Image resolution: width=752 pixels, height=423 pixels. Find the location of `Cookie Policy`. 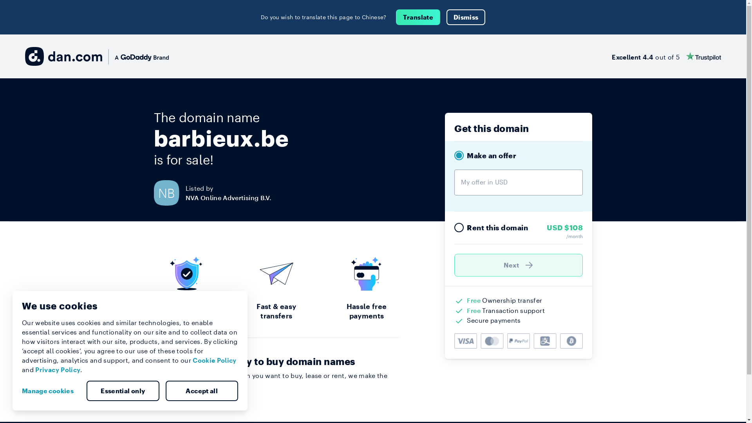

Cookie Policy is located at coordinates (215, 360).